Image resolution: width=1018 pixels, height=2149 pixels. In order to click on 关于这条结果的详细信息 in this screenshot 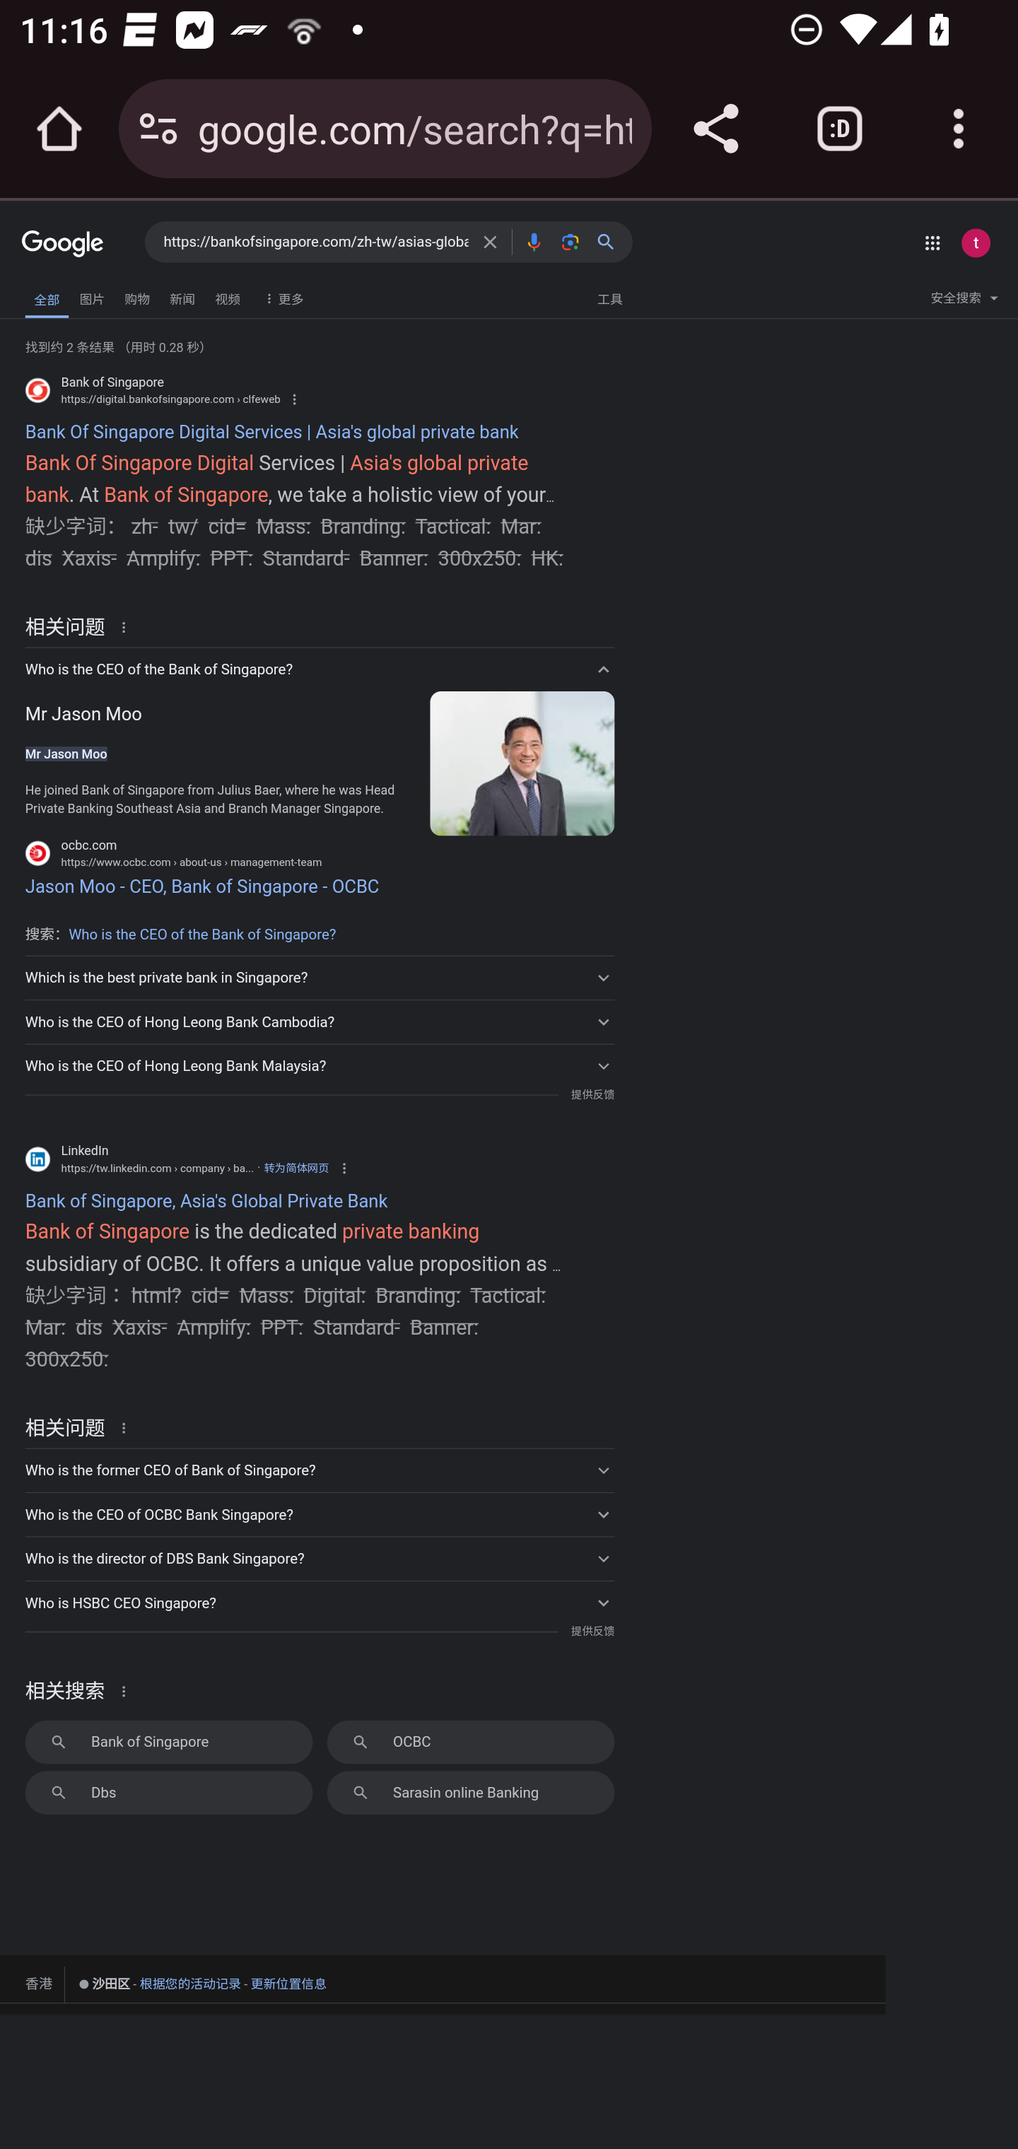, I will do `click(128, 626)`.